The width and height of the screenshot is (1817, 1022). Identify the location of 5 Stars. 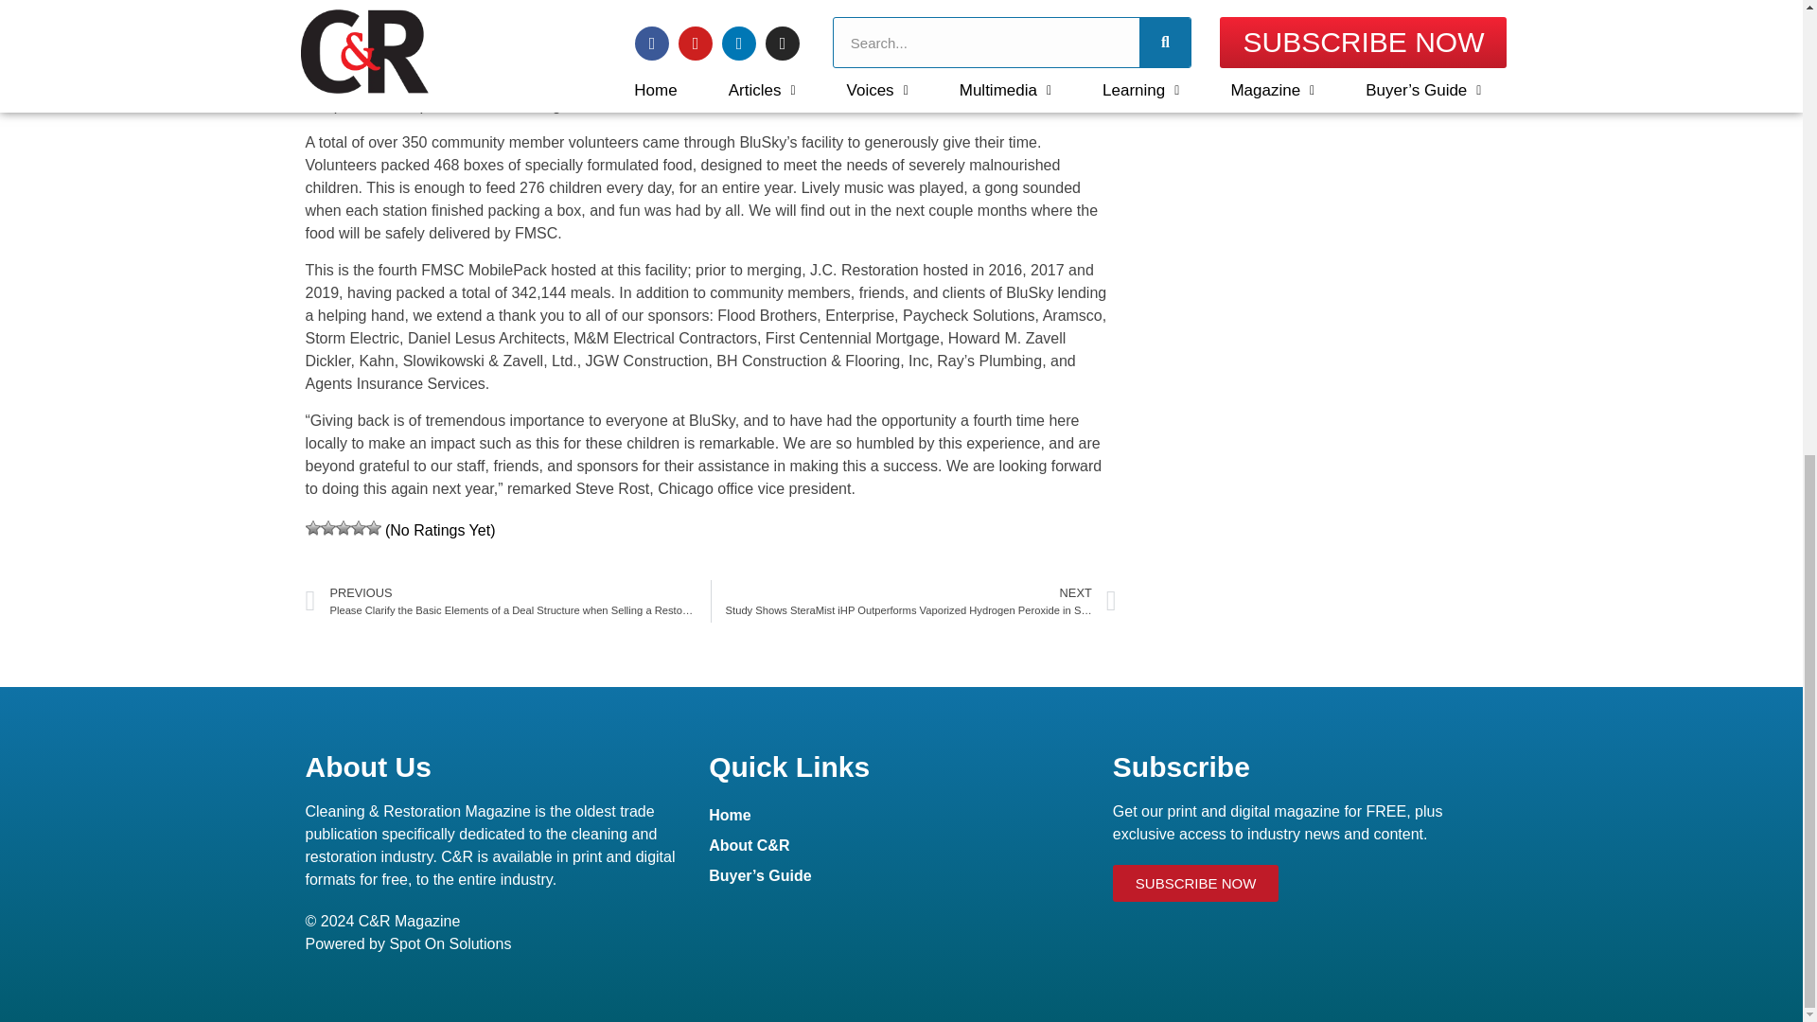
(372, 527).